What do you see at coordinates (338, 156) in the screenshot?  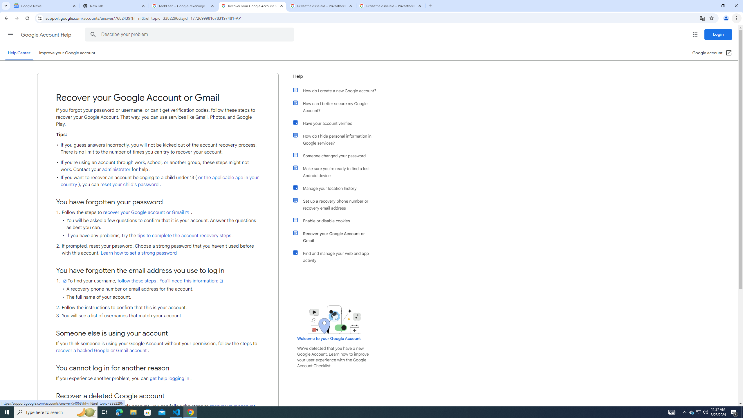 I see `Someone changed your password` at bounding box center [338, 156].